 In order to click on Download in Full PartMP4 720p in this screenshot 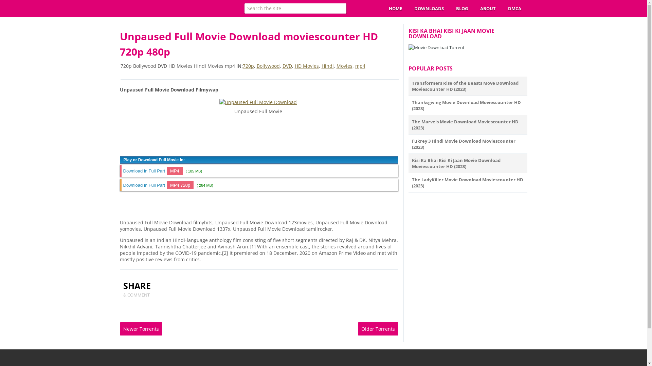, I will do `click(159, 185)`.